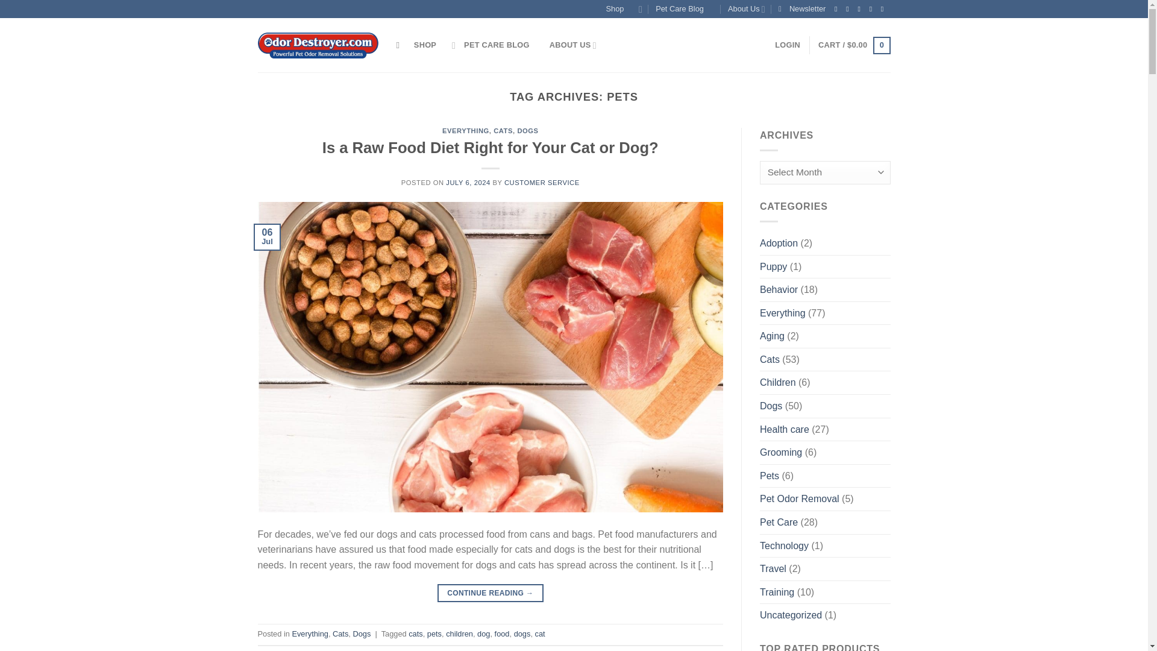 The height and width of the screenshot is (651, 1157). What do you see at coordinates (788, 45) in the screenshot?
I see `Login` at bounding box center [788, 45].